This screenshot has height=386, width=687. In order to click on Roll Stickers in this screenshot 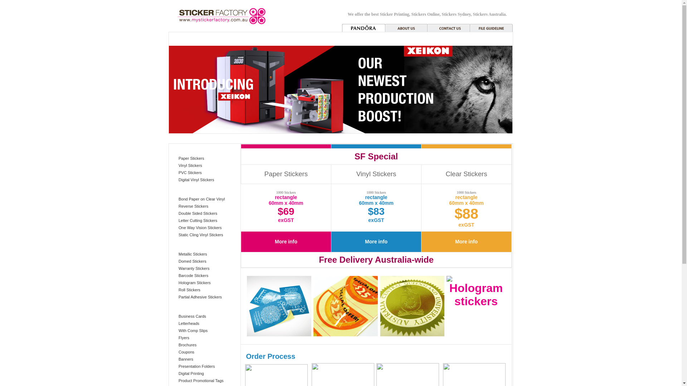, I will do `click(190, 290)`.